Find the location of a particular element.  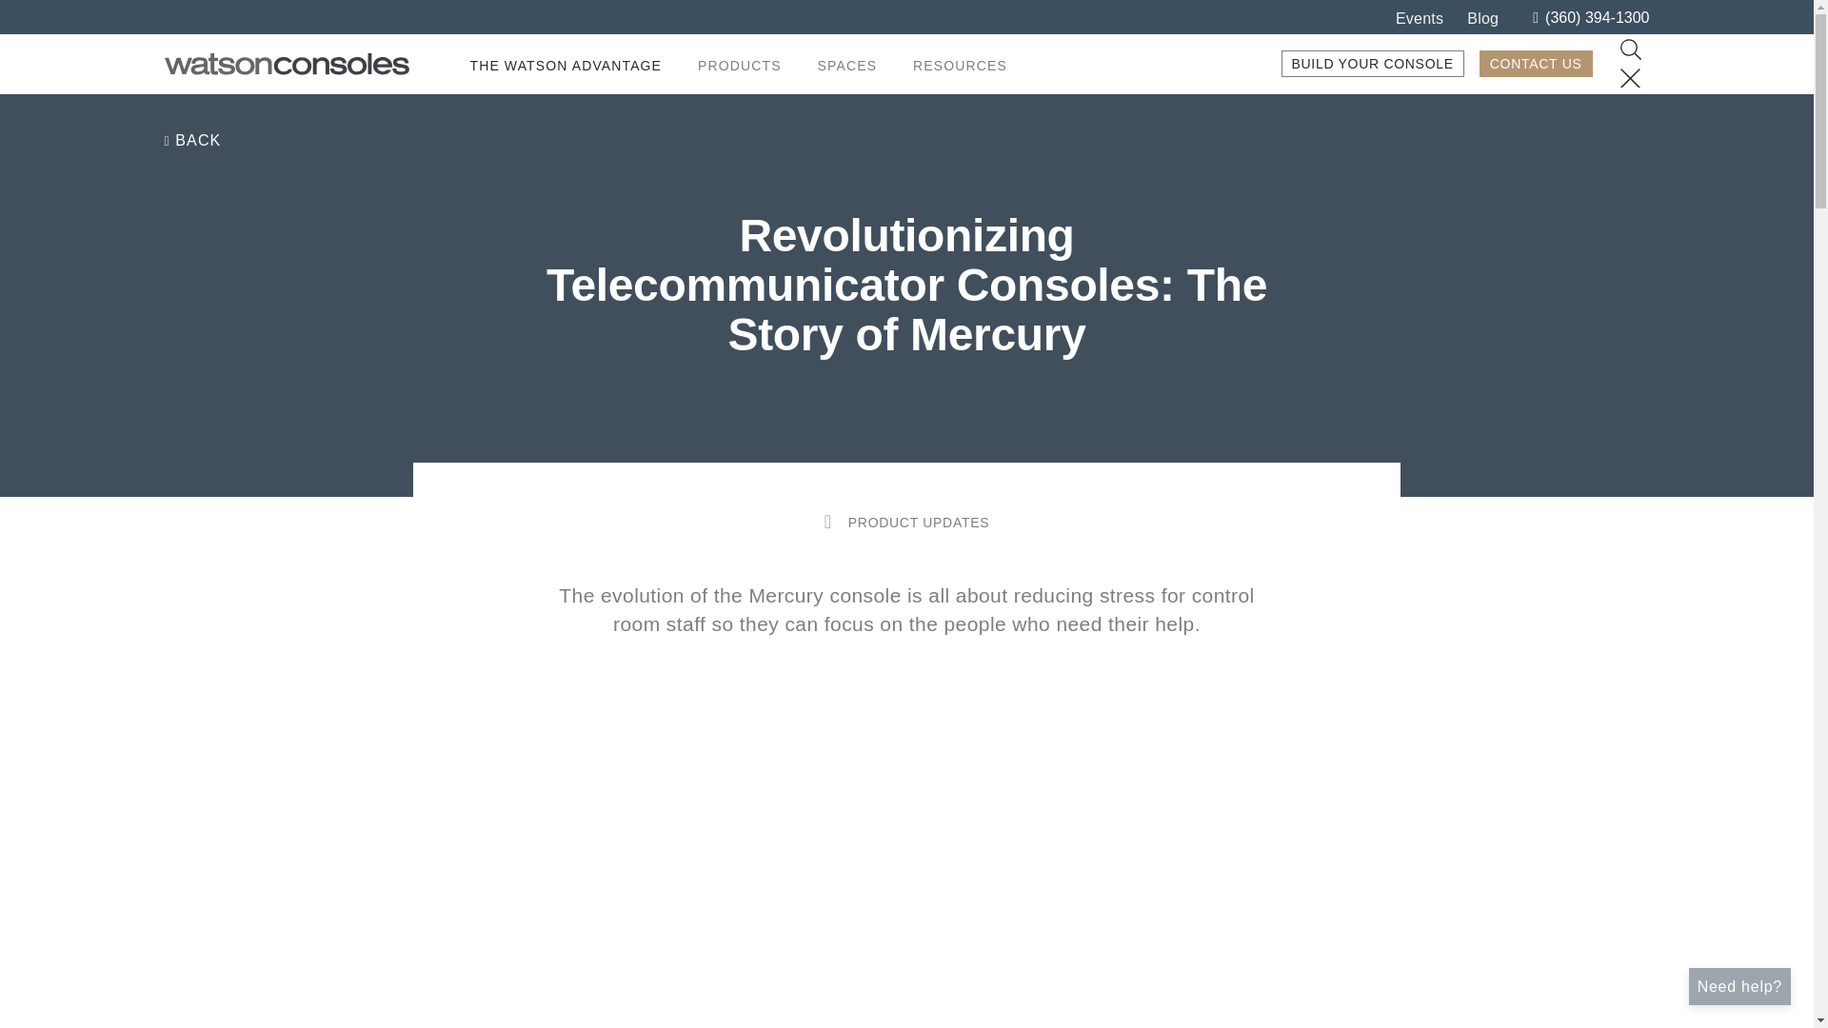

RESOURCES is located at coordinates (960, 65).